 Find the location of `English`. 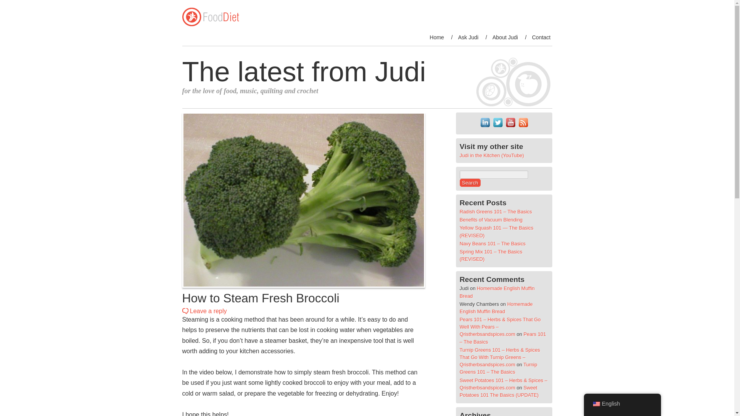

English is located at coordinates (596, 404).